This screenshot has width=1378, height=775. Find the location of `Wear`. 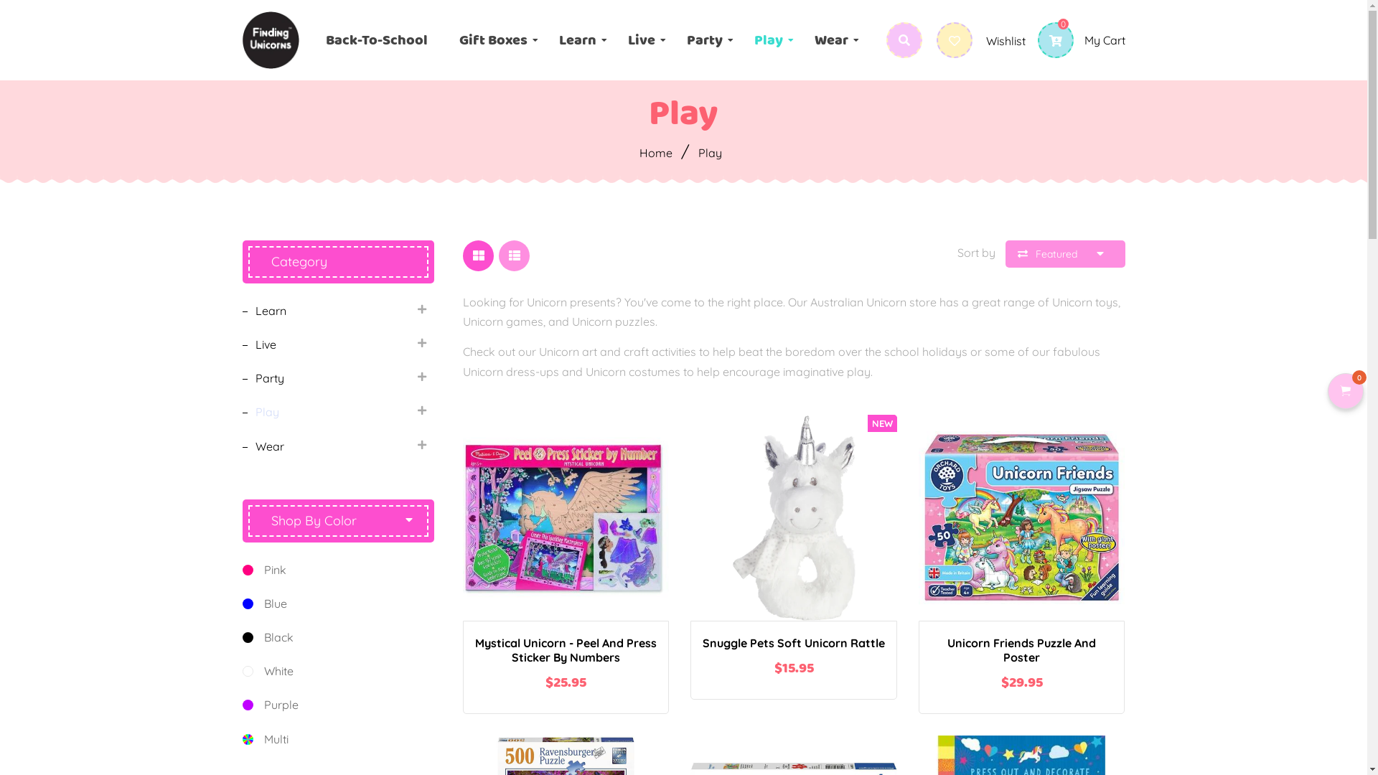

Wear is located at coordinates (327, 446).